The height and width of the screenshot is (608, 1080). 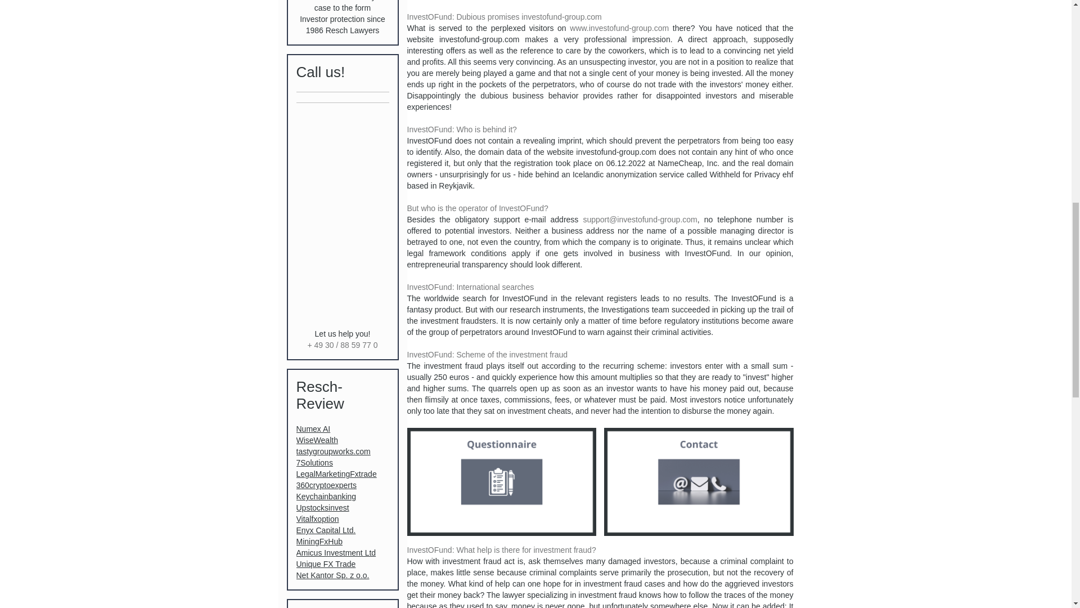 I want to click on WiseWealth, so click(x=316, y=440).